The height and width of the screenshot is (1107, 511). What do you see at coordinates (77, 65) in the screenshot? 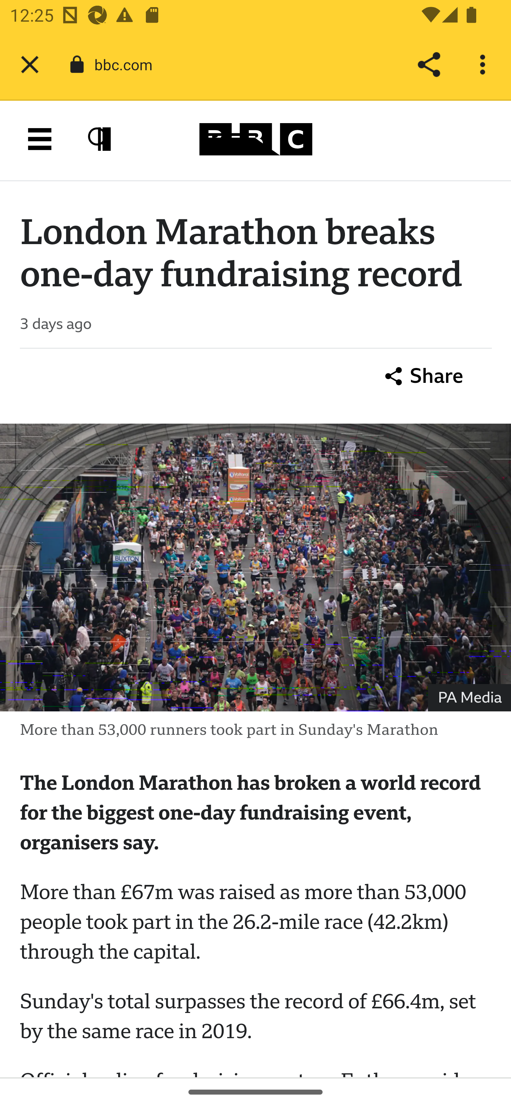
I see `Connection is secure` at bounding box center [77, 65].